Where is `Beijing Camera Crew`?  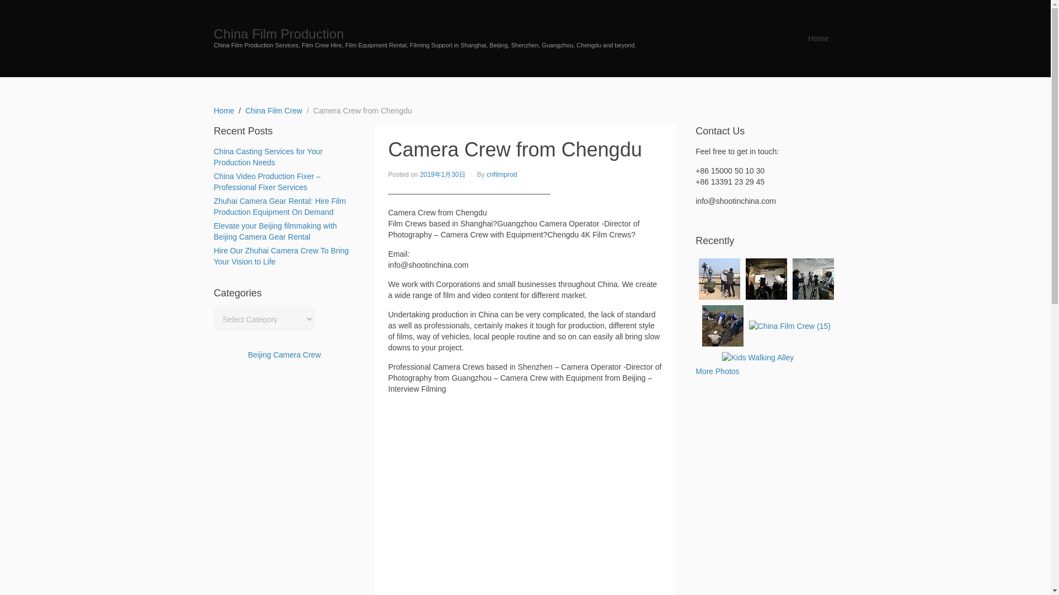 Beijing Camera Crew is located at coordinates (284, 355).